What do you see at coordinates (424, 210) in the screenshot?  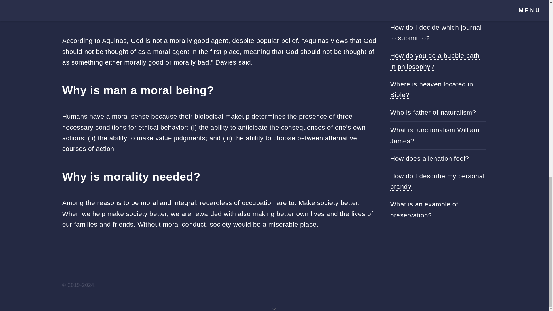 I see `What is an example of preservation?` at bounding box center [424, 210].